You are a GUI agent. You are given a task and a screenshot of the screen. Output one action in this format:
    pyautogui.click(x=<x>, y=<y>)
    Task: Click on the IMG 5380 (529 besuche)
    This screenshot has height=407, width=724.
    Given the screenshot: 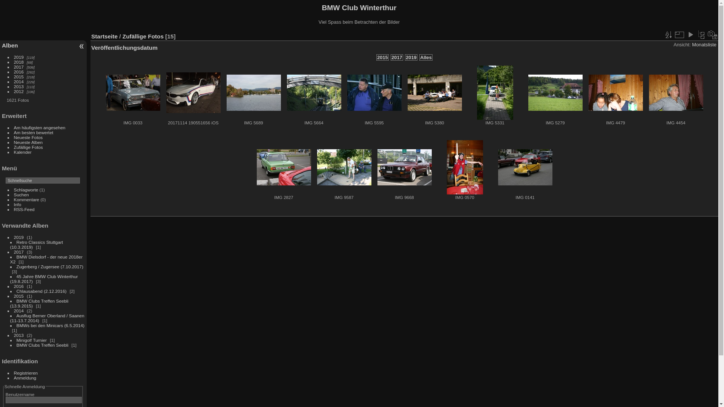 What is the action you would take?
    pyautogui.click(x=434, y=93)
    